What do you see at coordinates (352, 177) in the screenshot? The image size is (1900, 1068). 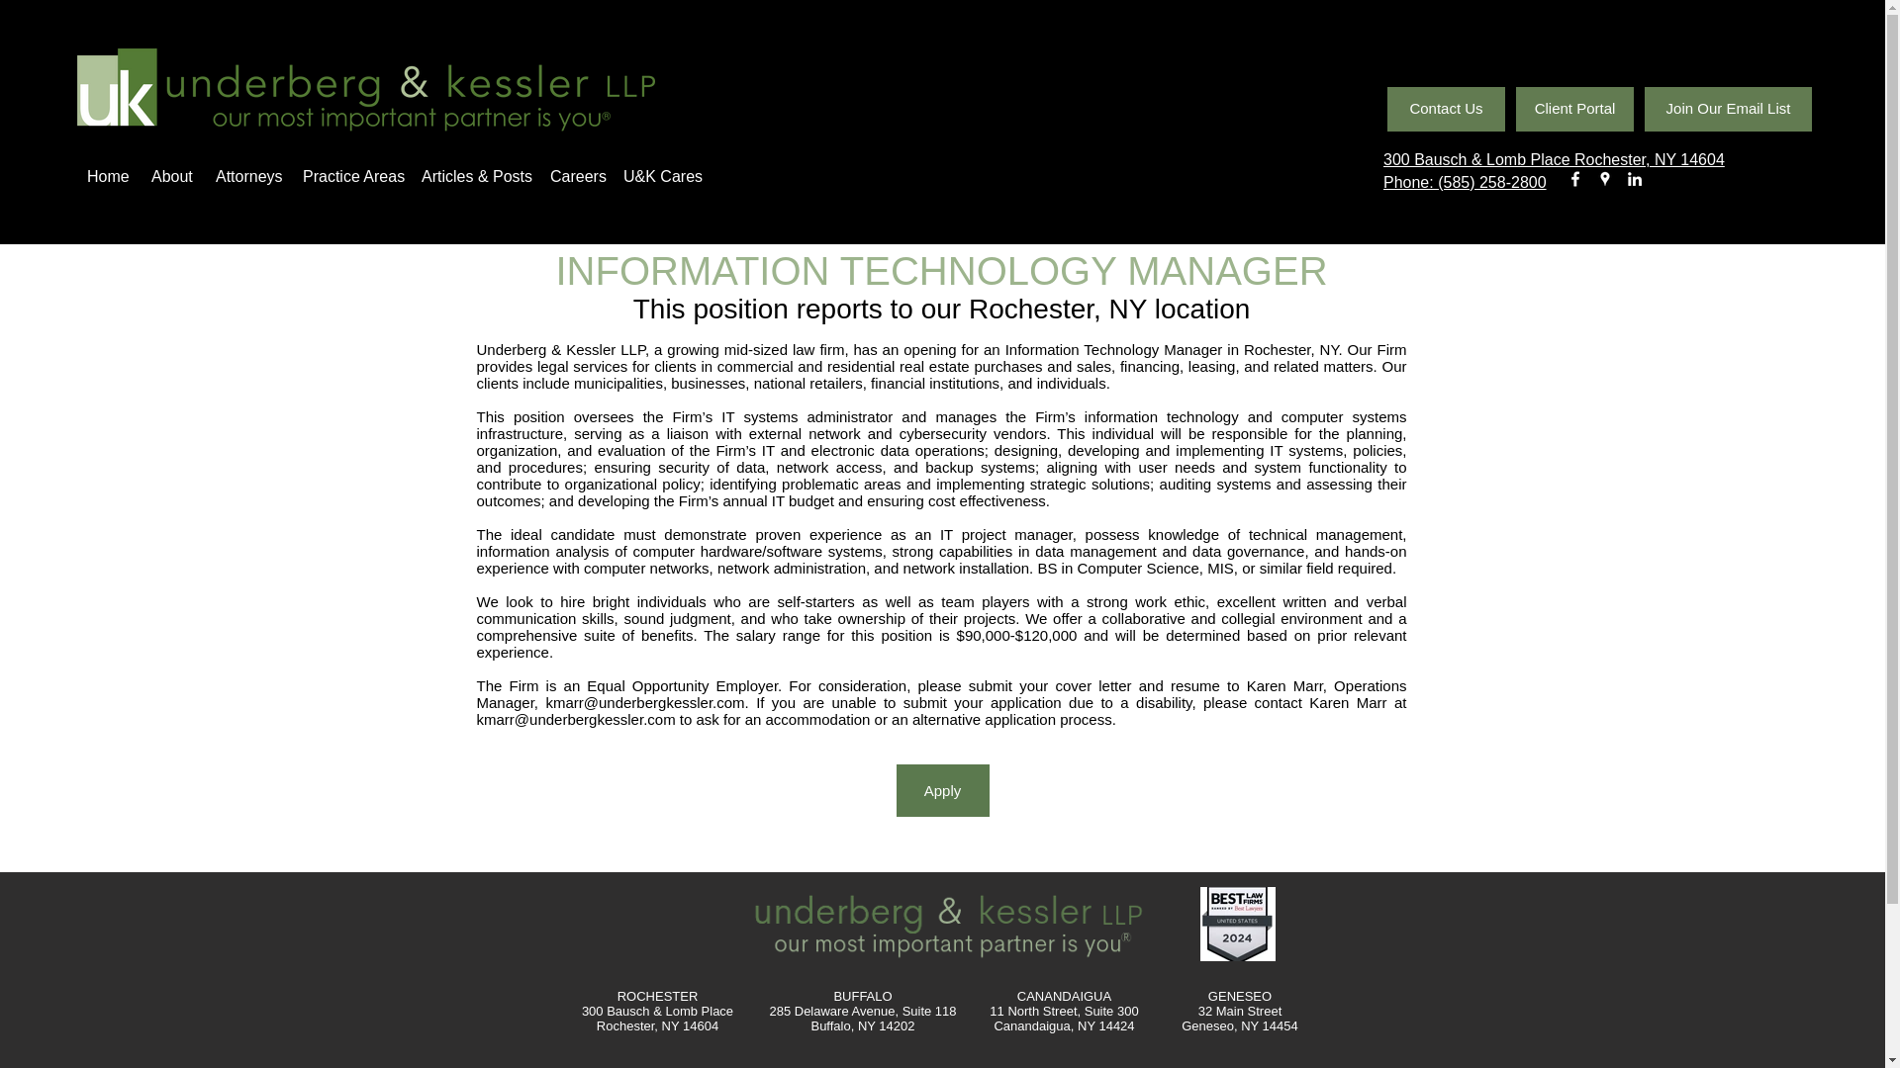 I see `Practice Areas` at bounding box center [352, 177].